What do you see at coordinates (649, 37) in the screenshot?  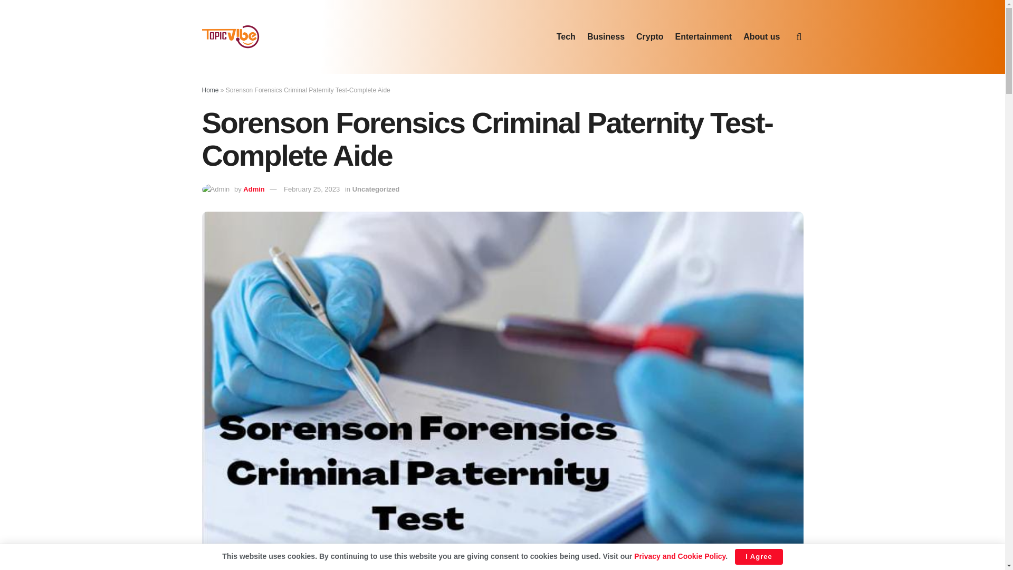 I see `Crypto` at bounding box center [649, 37].